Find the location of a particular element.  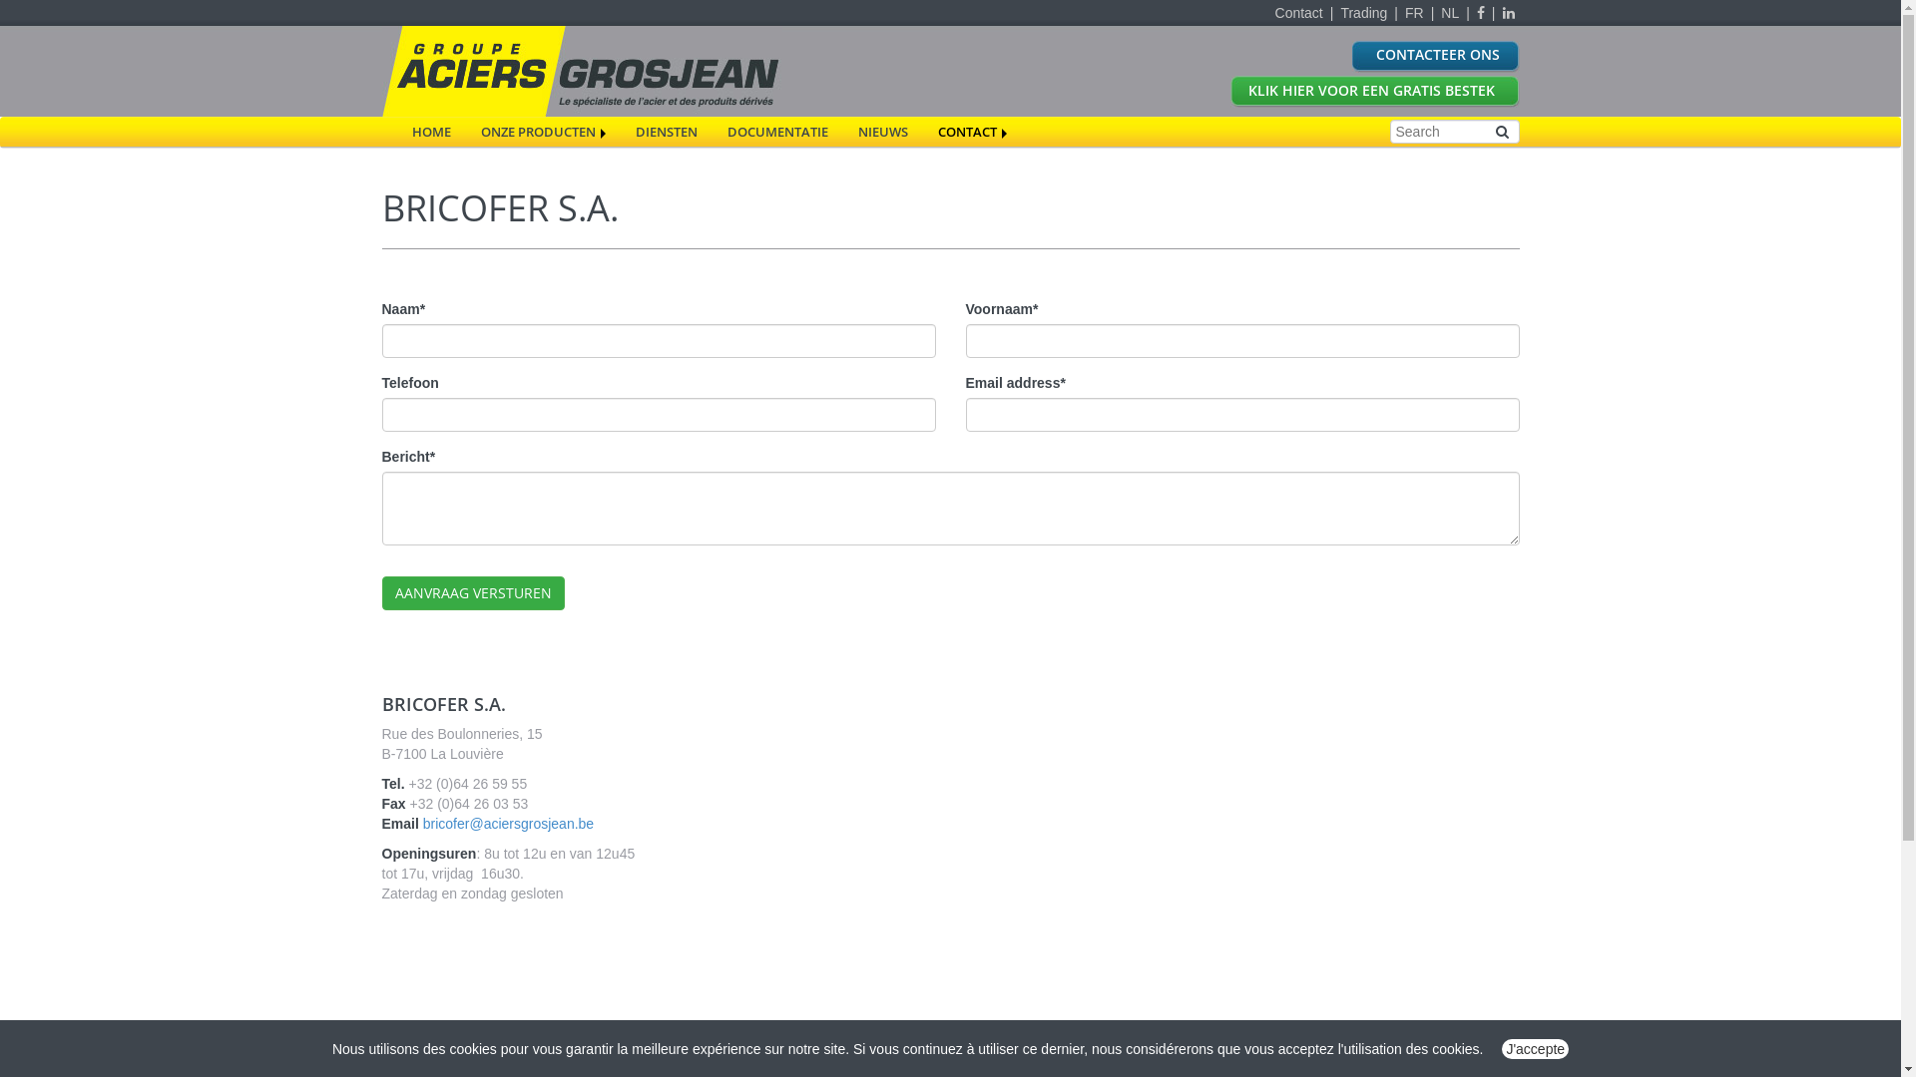

NIEUWS is located at coordinates (882, 132).